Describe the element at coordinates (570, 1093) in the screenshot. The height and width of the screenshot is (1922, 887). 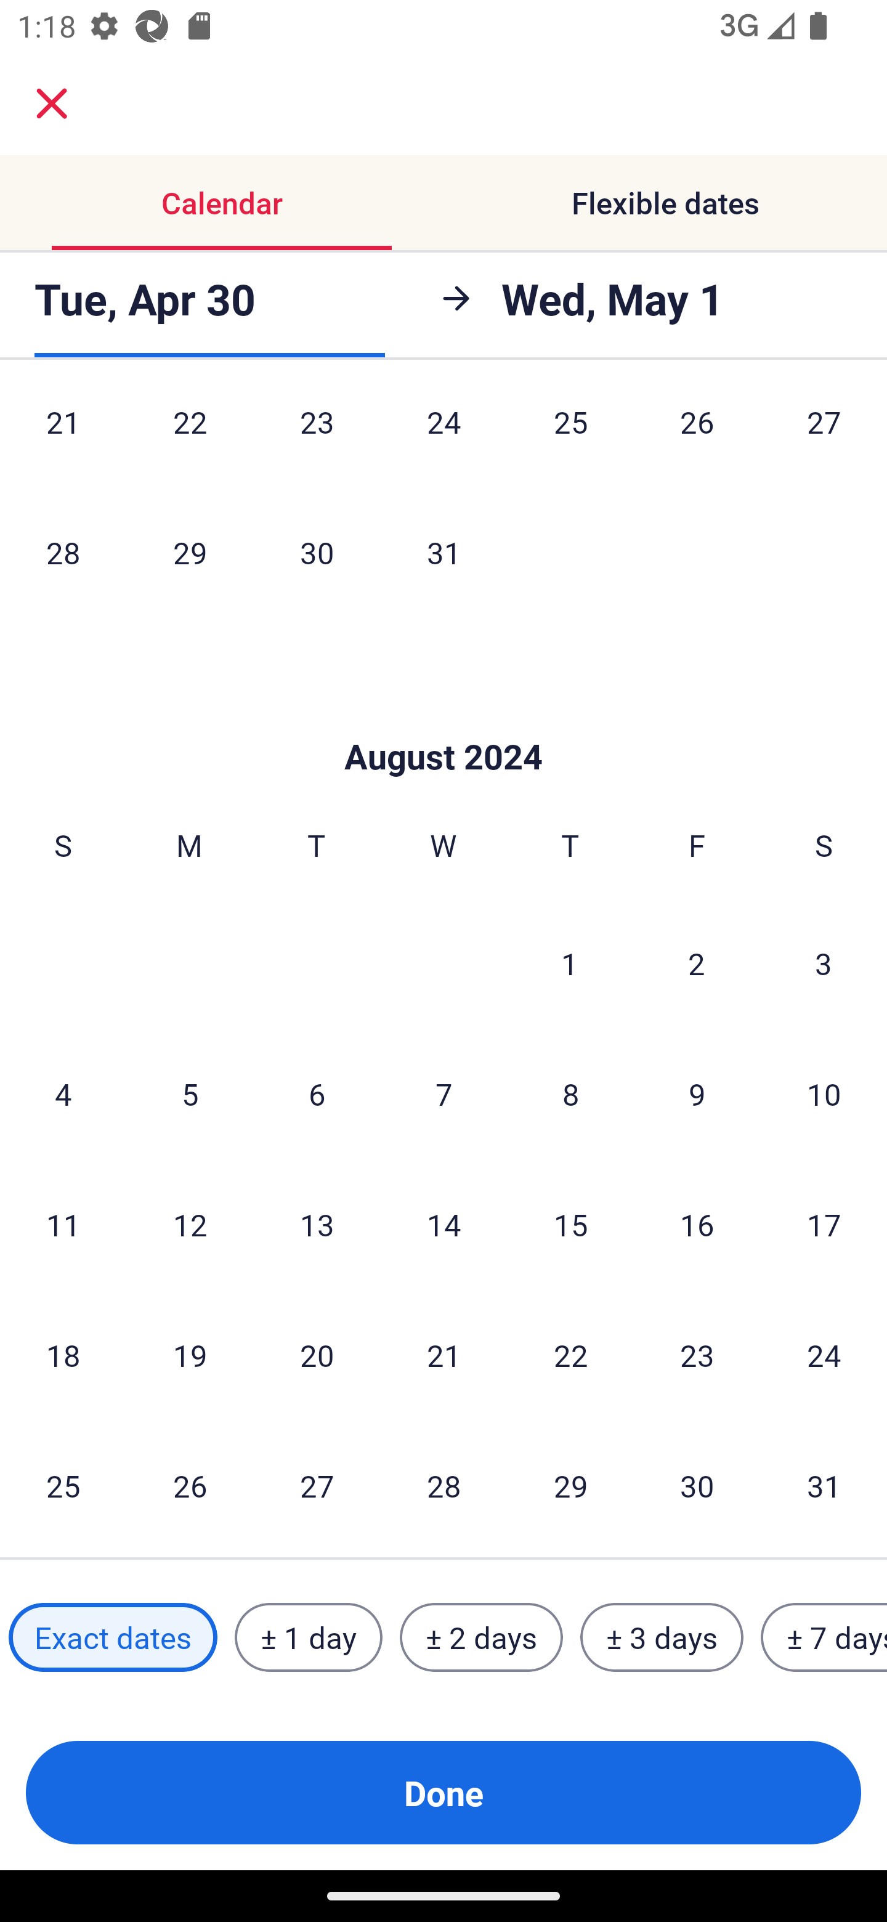
I see `8 Thursday, August 8, 2024` at that location.